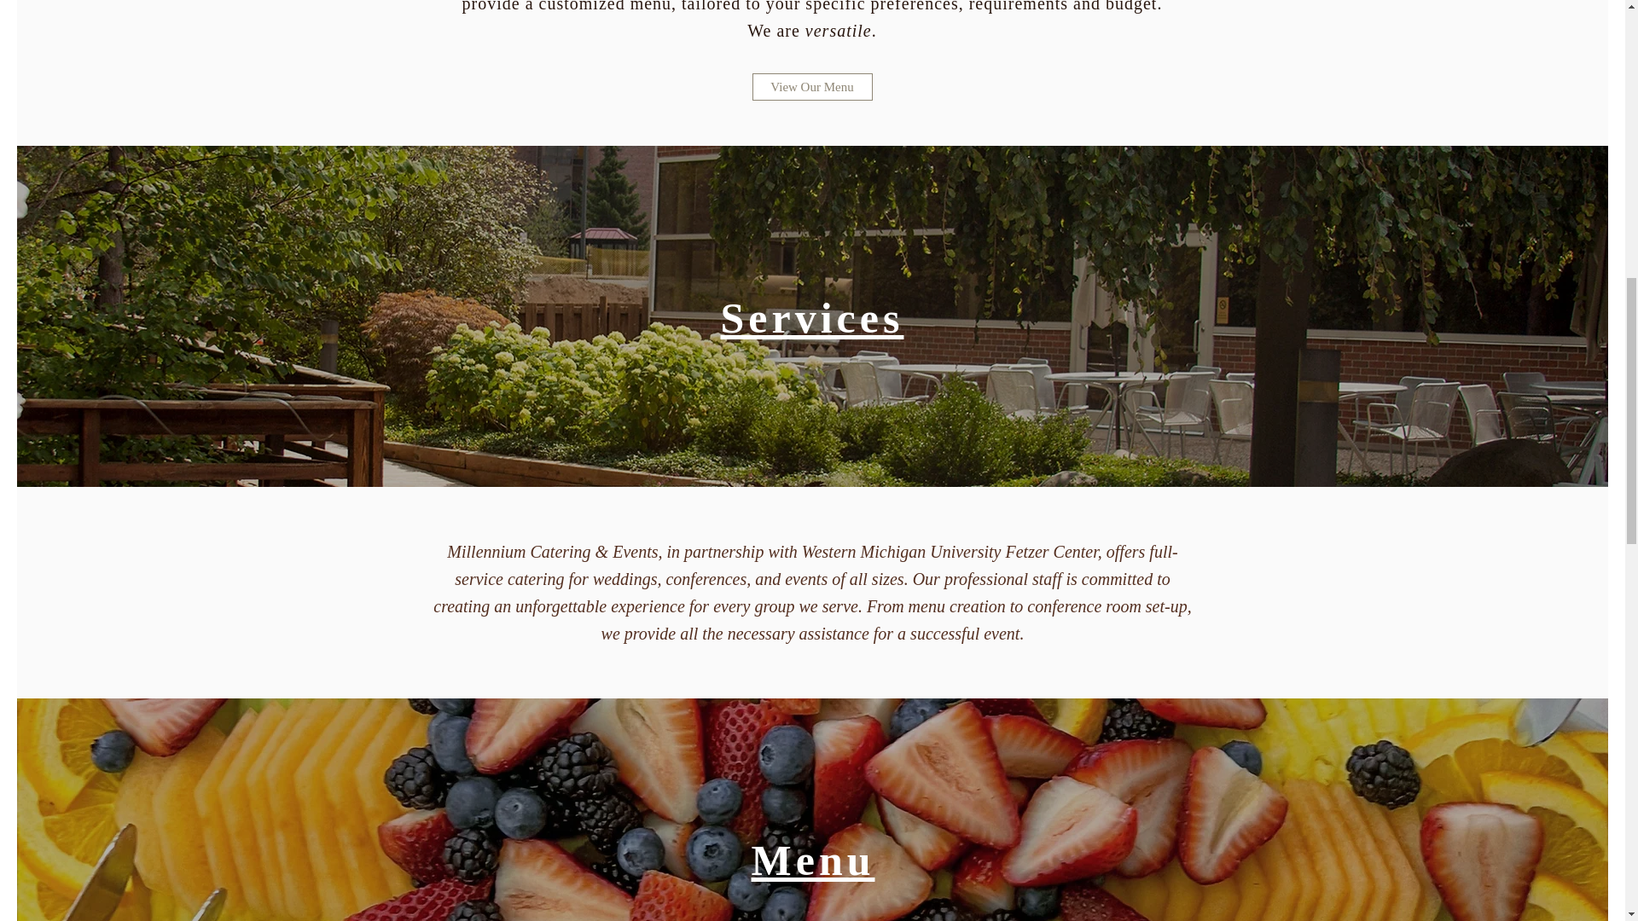  I want to click on View Our Menu, so click(812, 87).